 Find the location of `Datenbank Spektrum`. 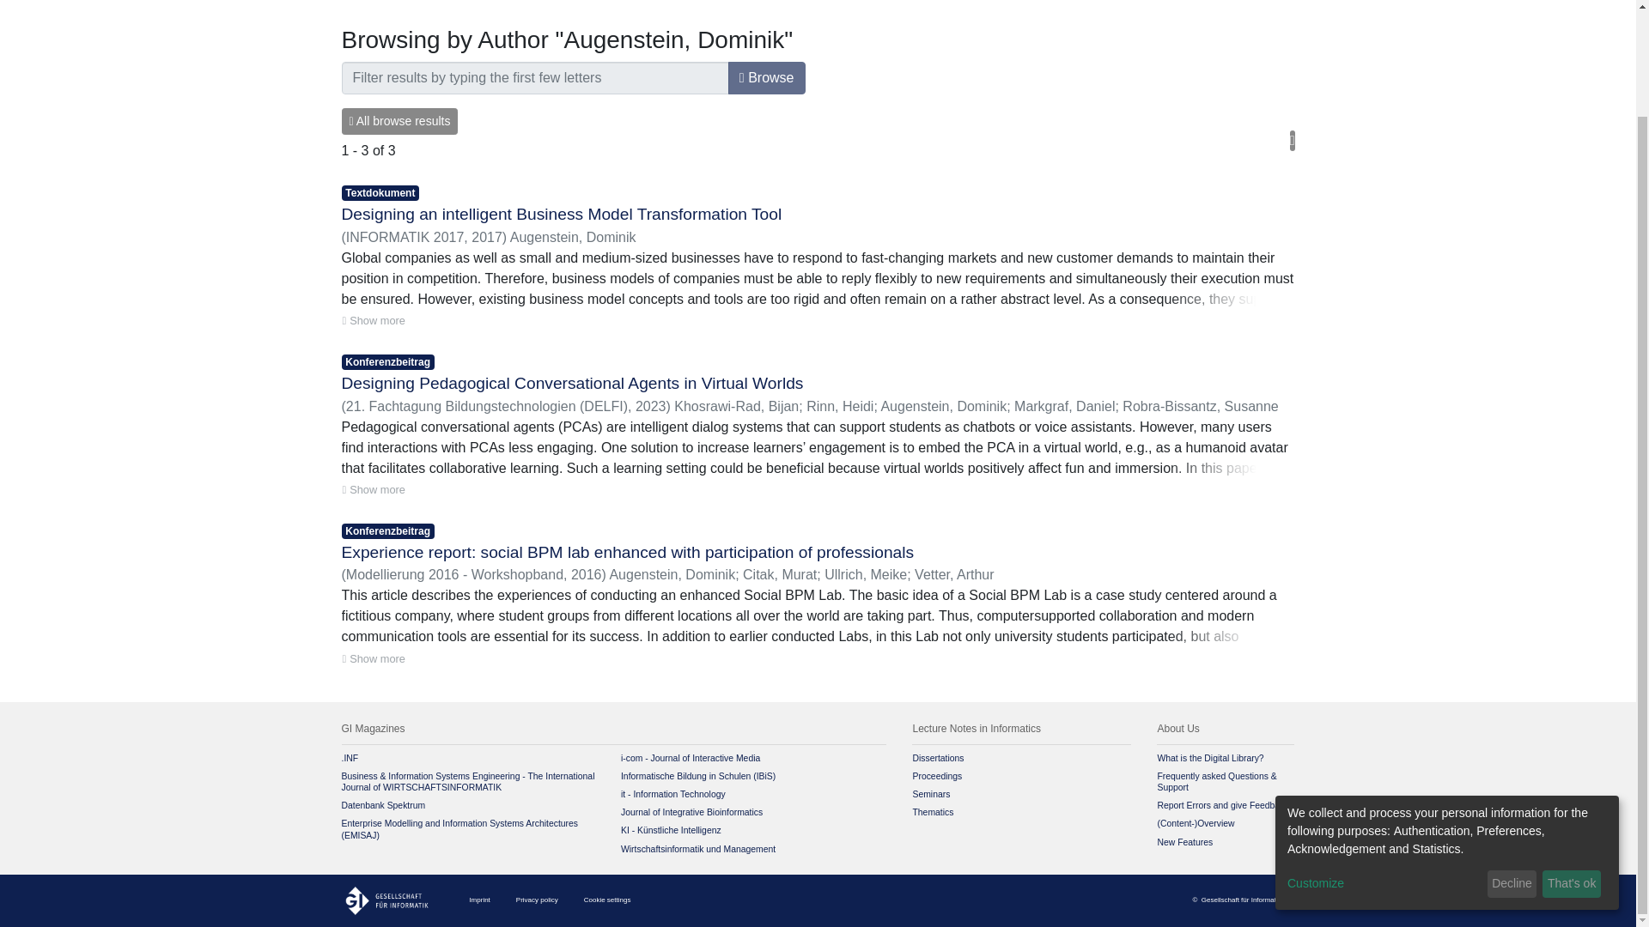

Datenbank Spektrum is located at coordinates (383, 805).